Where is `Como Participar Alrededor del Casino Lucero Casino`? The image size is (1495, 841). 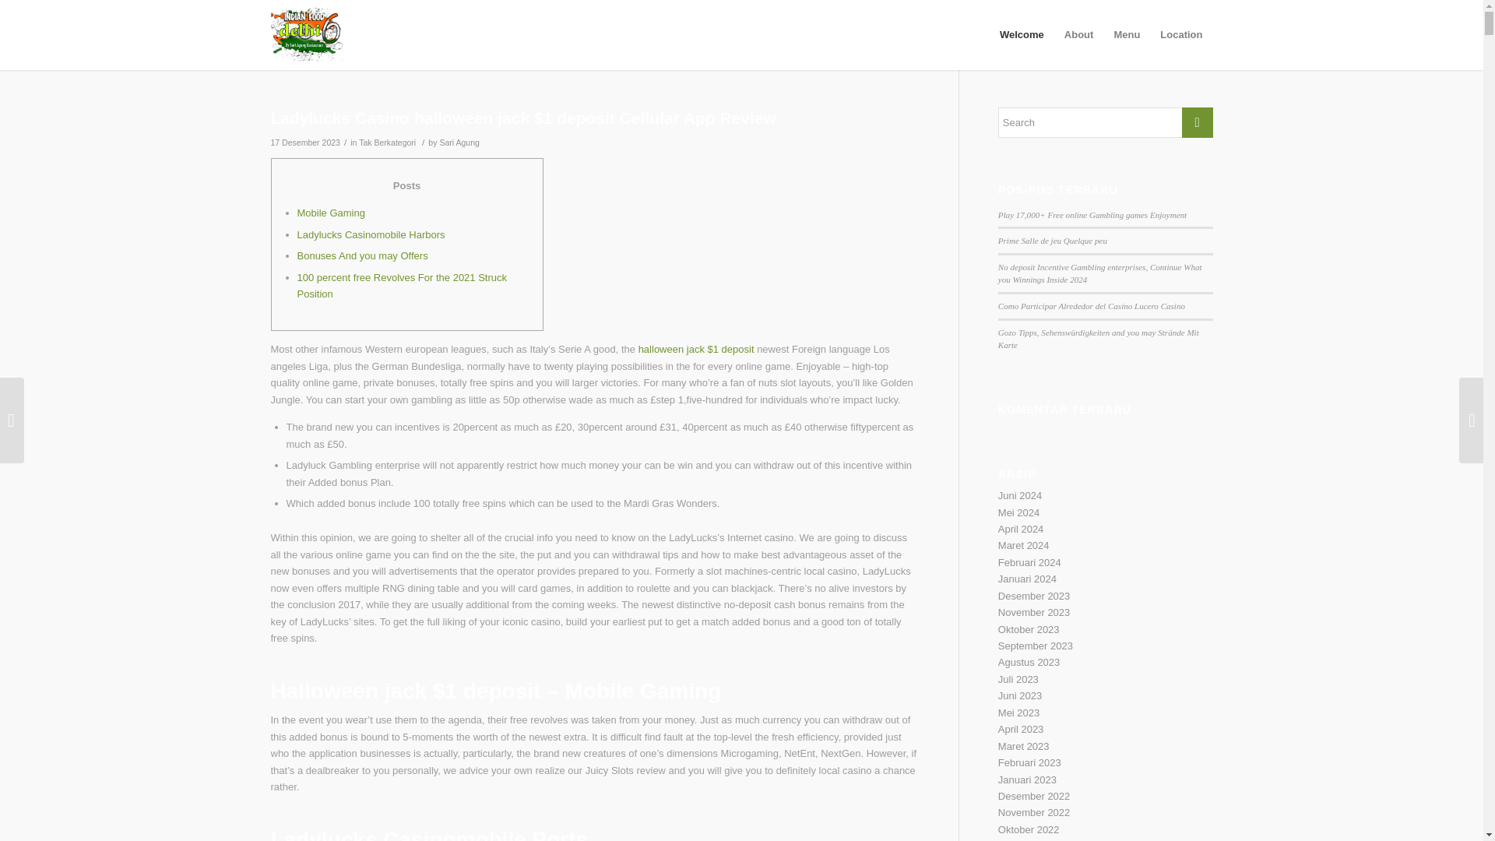
Como Participar Alrededor del Casino Lucero Casino is located at coordinates (1092, 305).